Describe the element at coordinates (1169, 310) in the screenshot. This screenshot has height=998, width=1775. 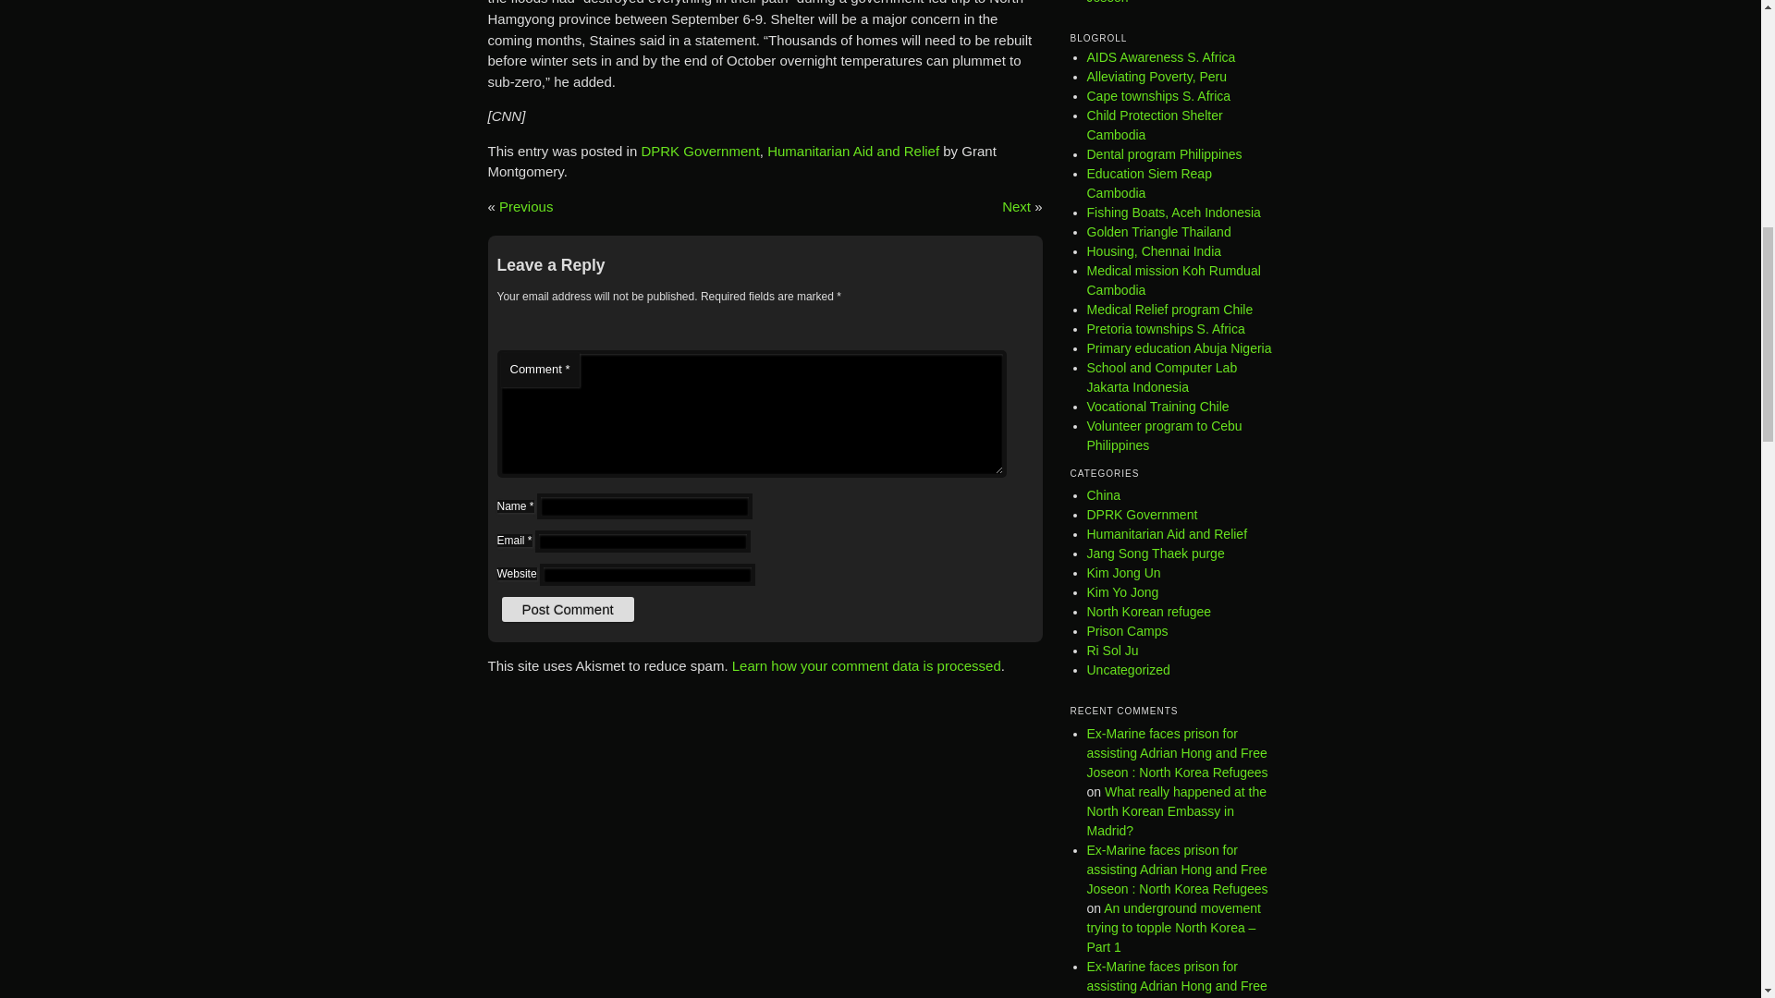
I see `Medical Relief program Chile` at that location.